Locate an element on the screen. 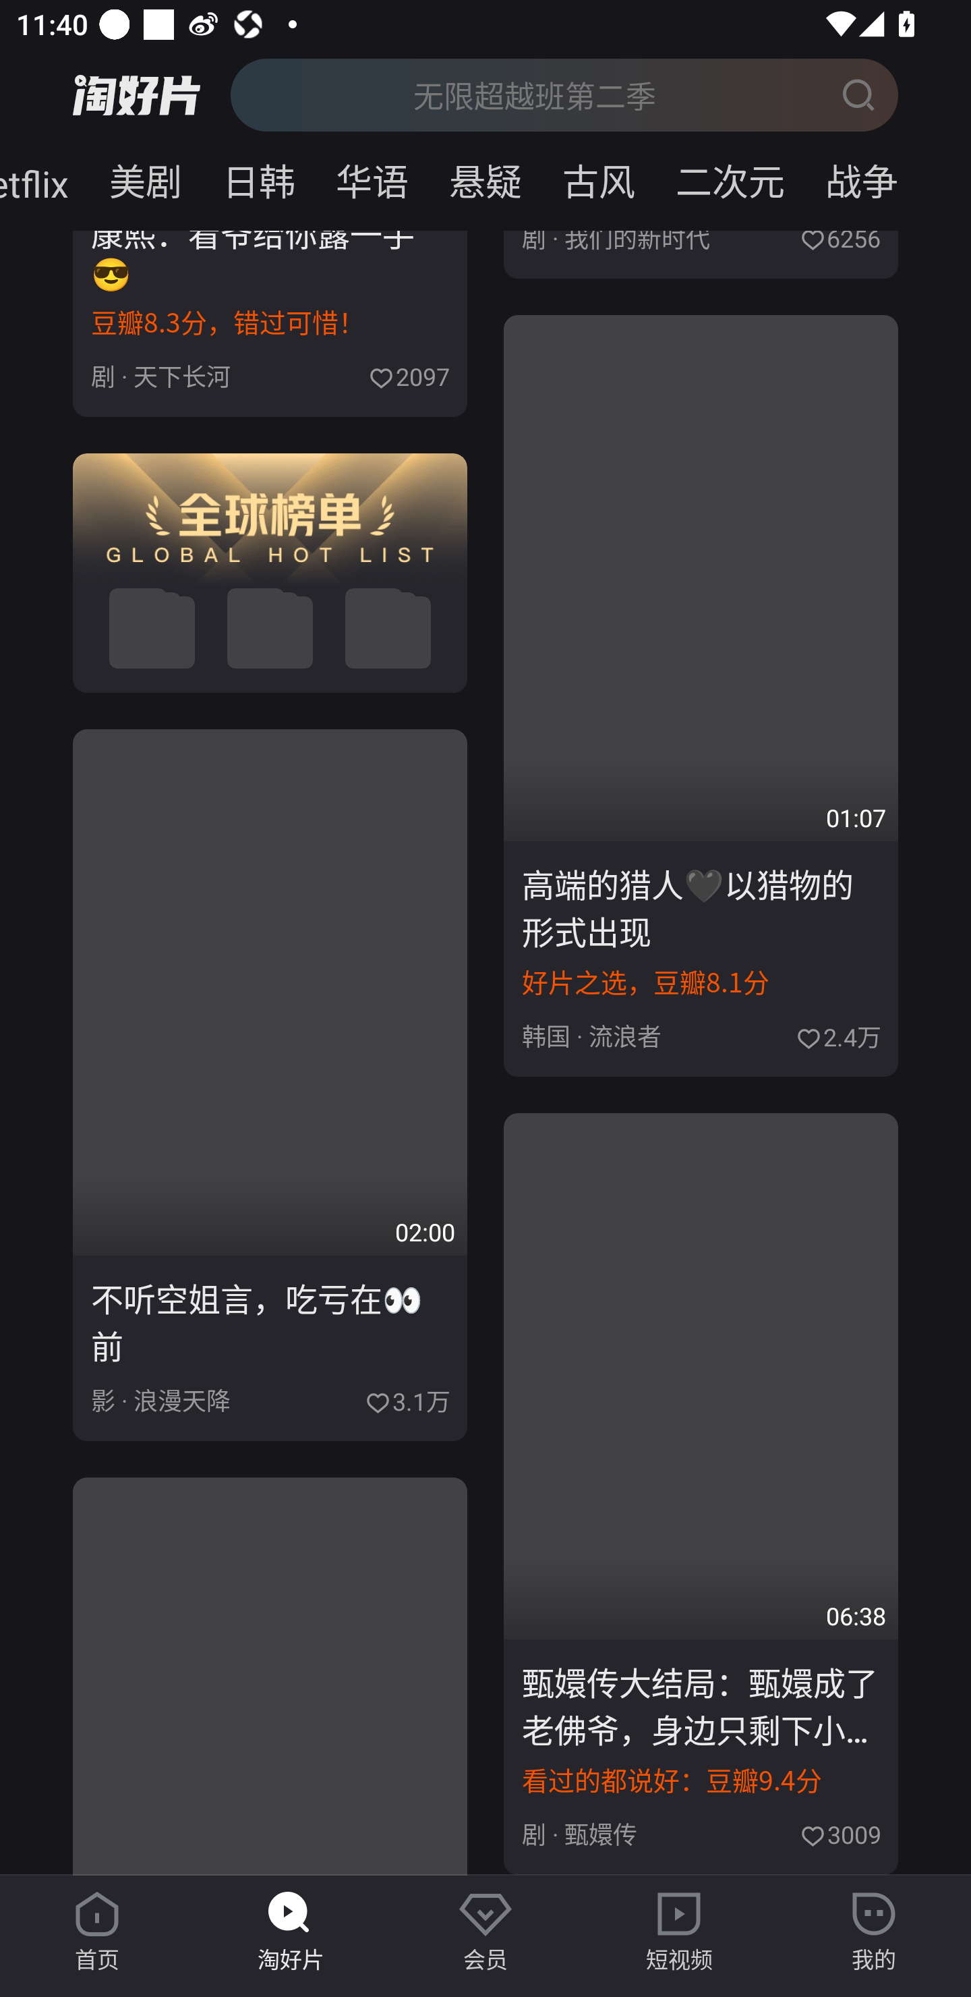 This screenshot has width=971, height=1997. 华语 is located at coordinates (372, 177).